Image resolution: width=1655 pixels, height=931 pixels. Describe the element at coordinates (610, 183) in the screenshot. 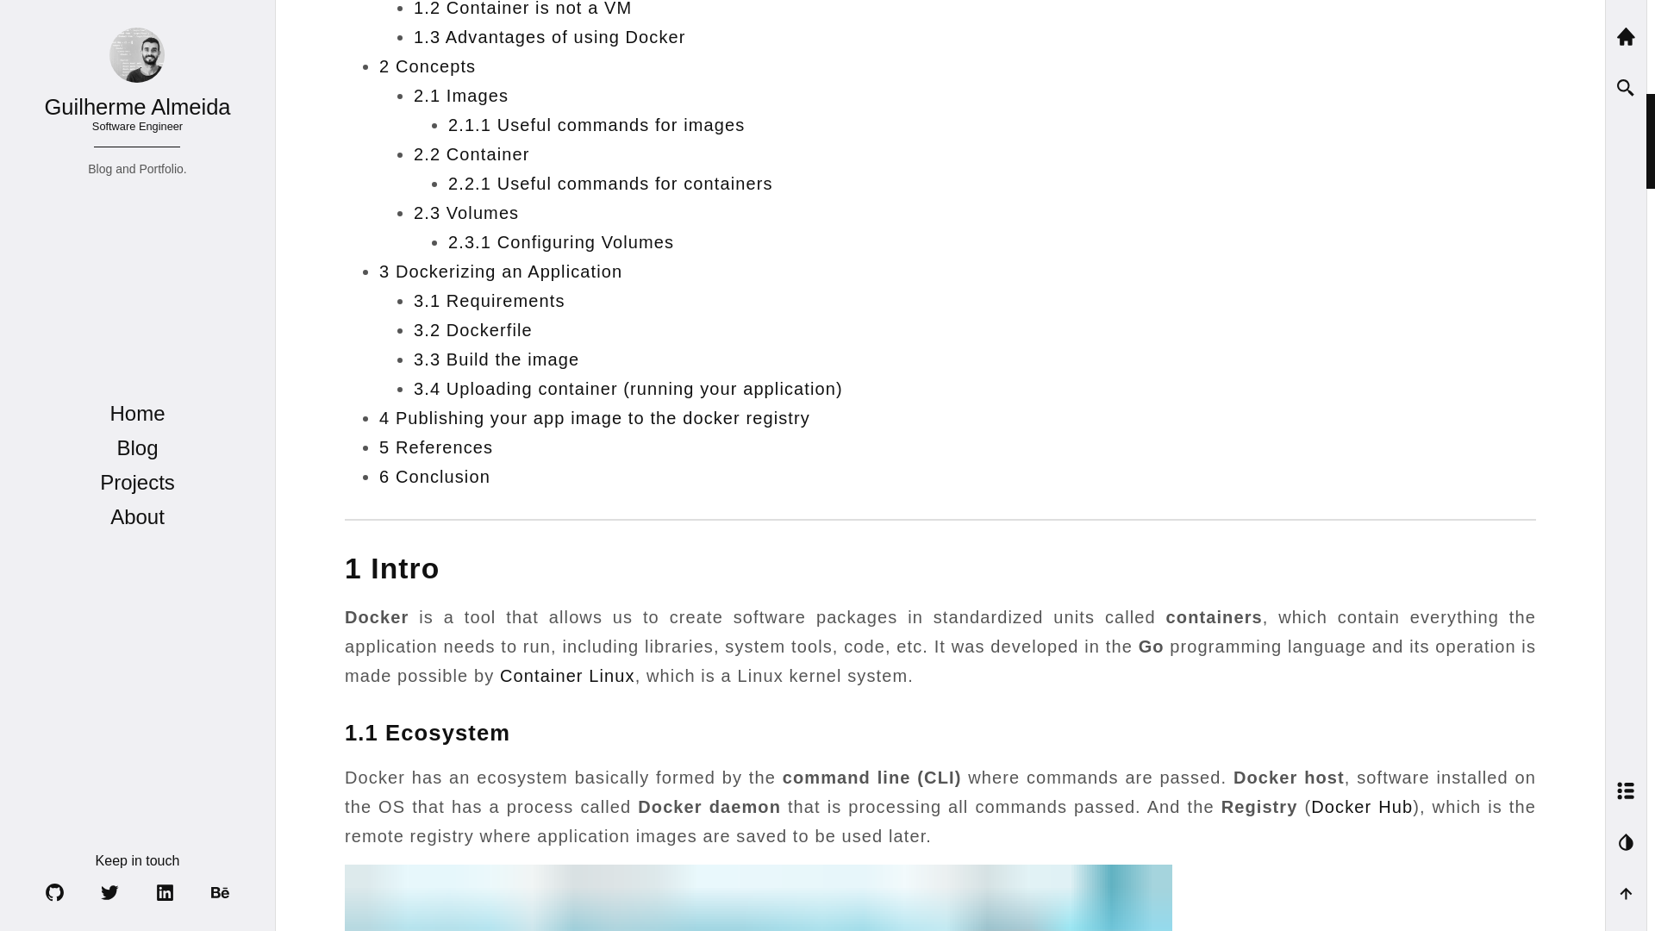

I see `2.2.1 Useful commands for containers` at that location.